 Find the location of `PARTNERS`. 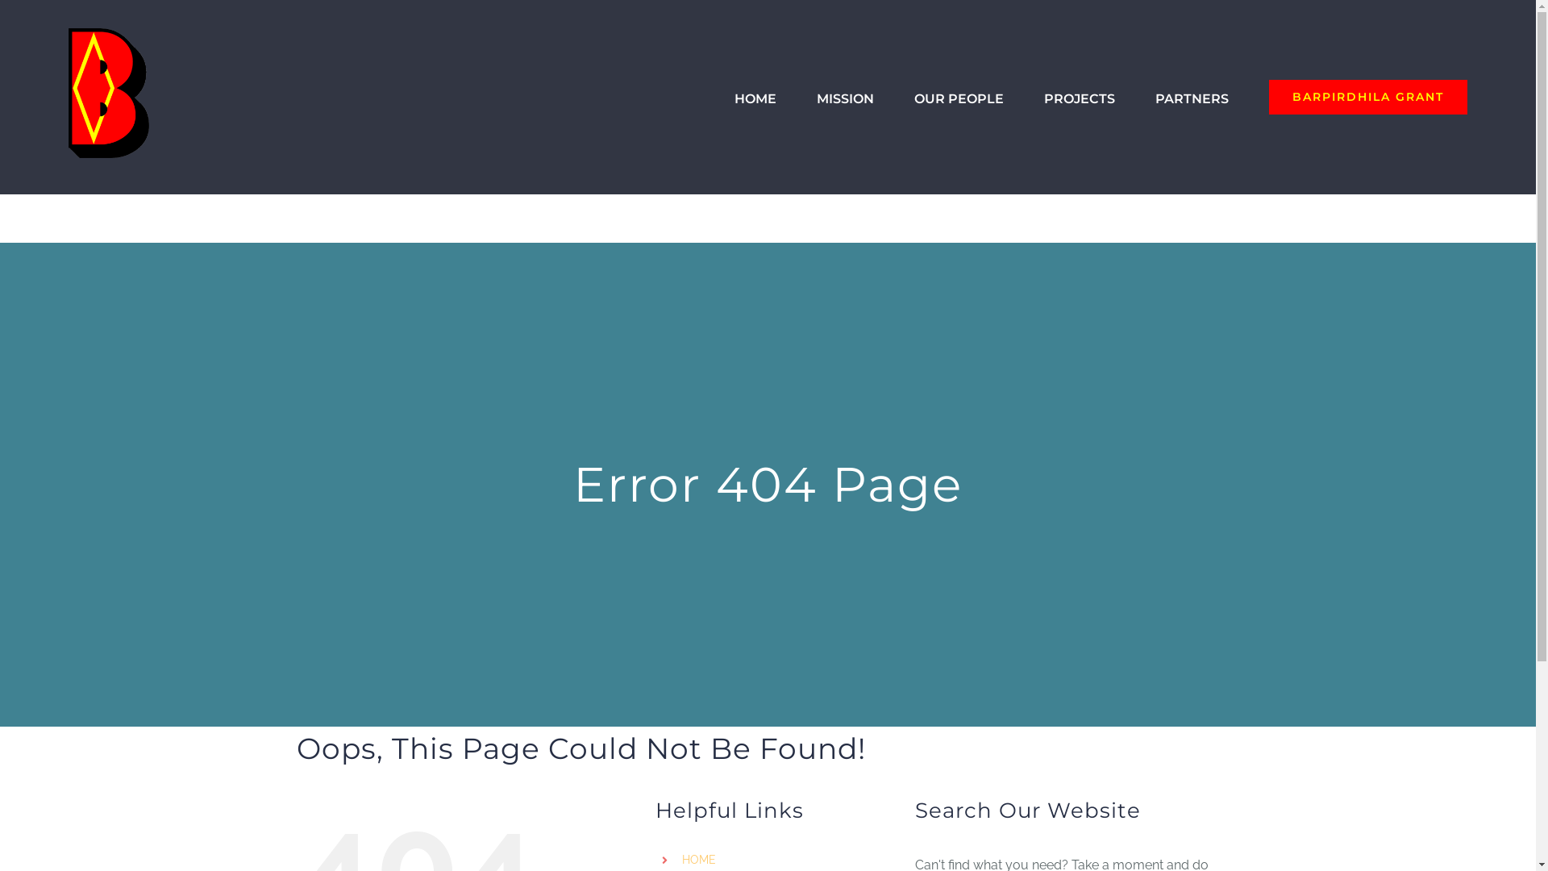

PARTNERS is located at coordinates (1192, 98).